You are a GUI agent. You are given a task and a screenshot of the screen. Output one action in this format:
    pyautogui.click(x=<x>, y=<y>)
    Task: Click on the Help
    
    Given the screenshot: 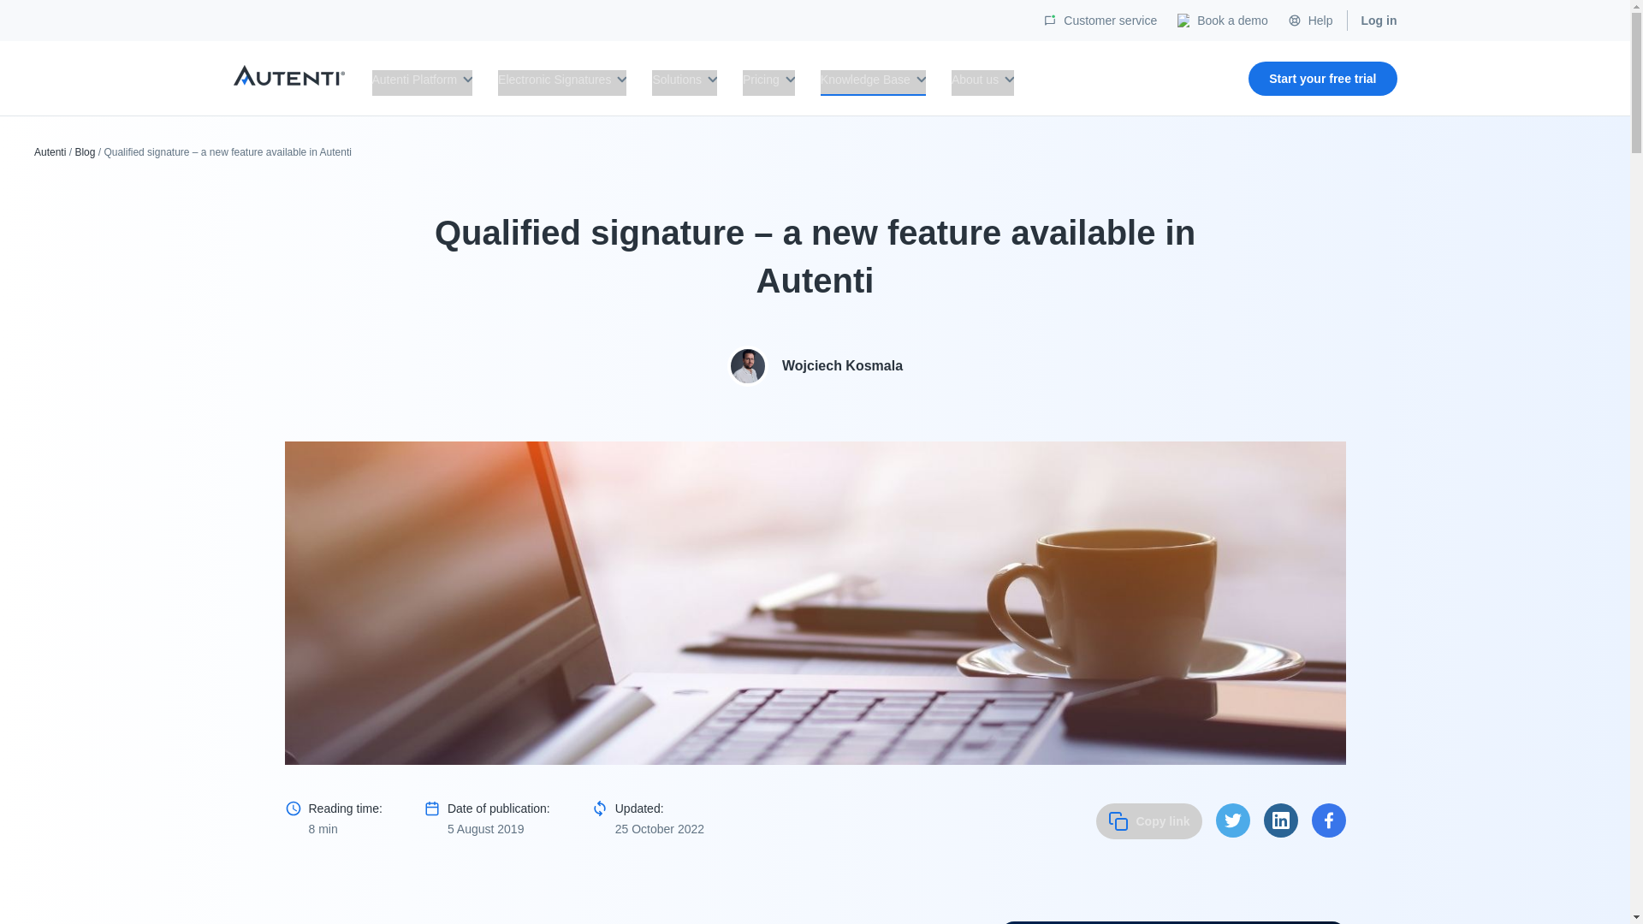 What is the action you would take?
    pyautogui.click(x=1320, y=20)
    